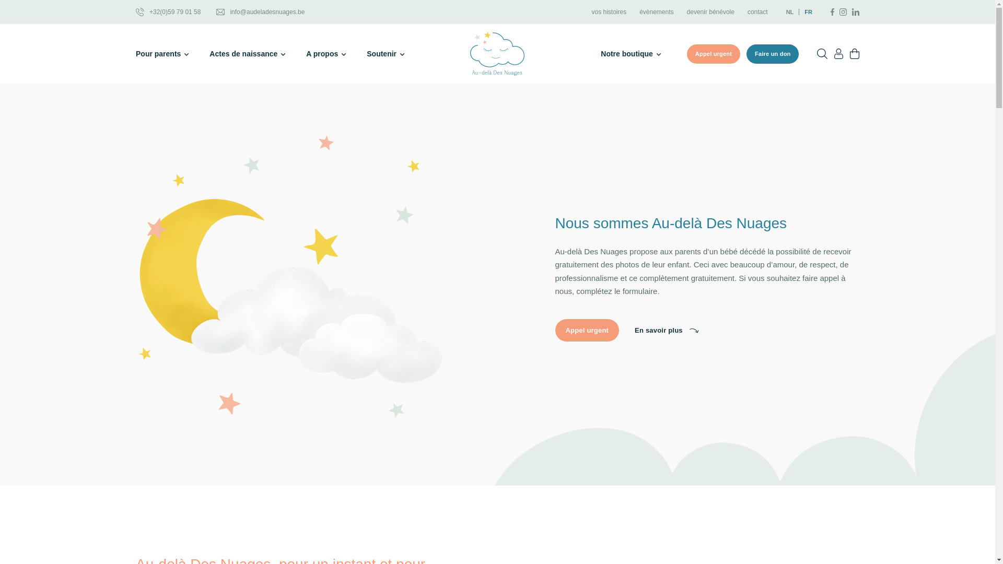 This screenshot has height=564, width=1003. What do you see at coordinates (793, 12) in the screenshot?
I see `NL` at bounding box center [793, 12].